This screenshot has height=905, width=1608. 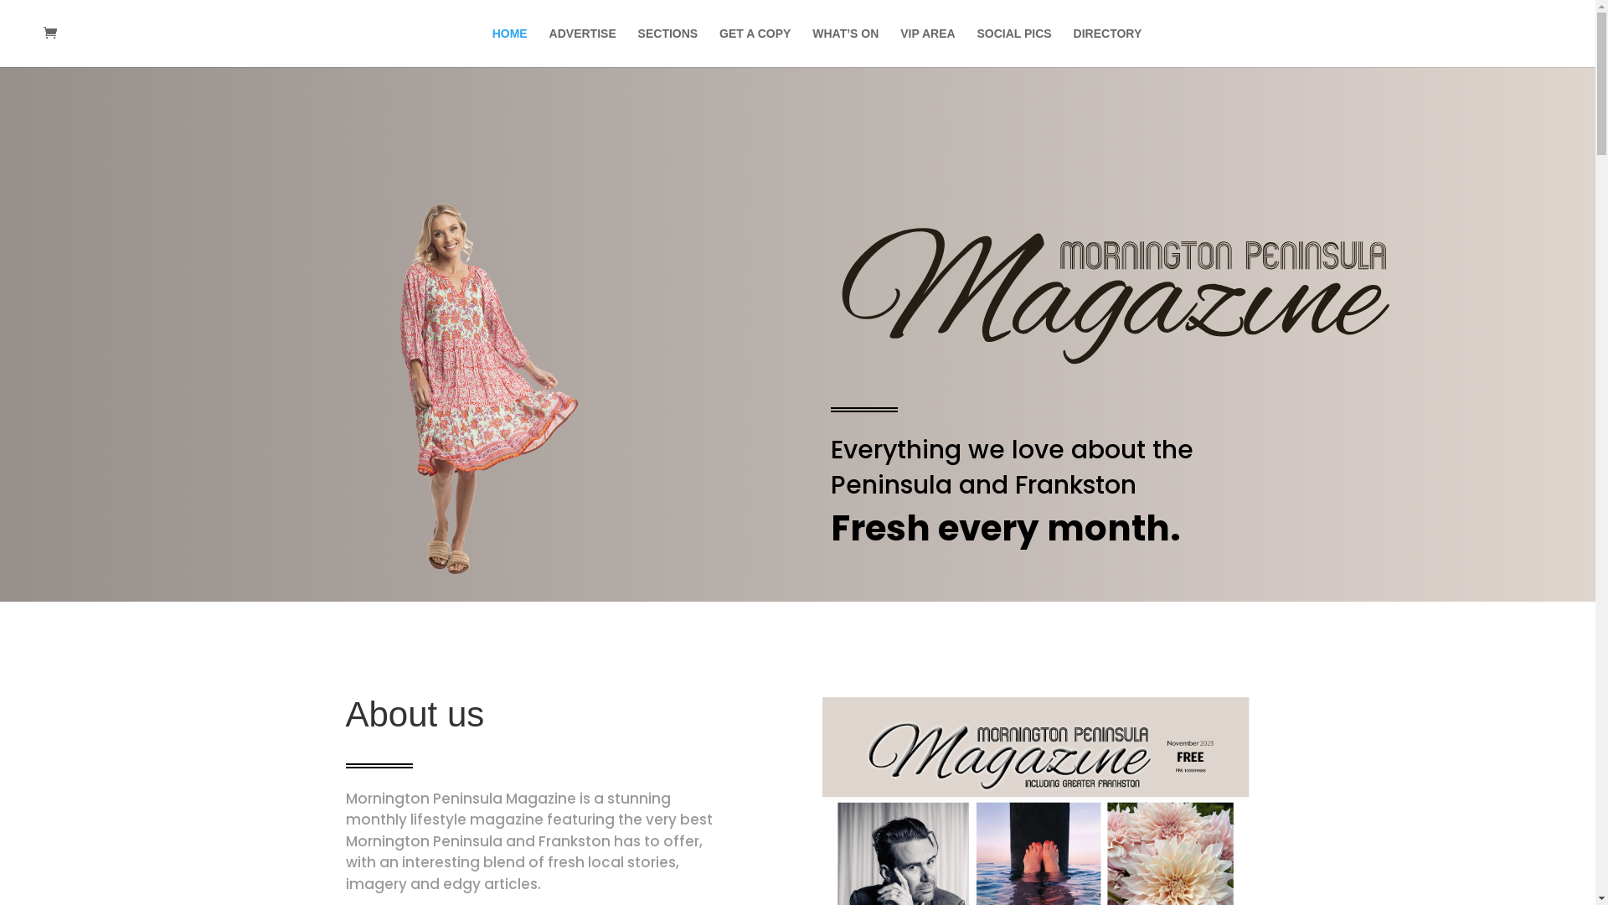 What do you see at coordinates (583, 47) in the screenshot?
I see `ADVERTISE` at bounding box center [583, 47].